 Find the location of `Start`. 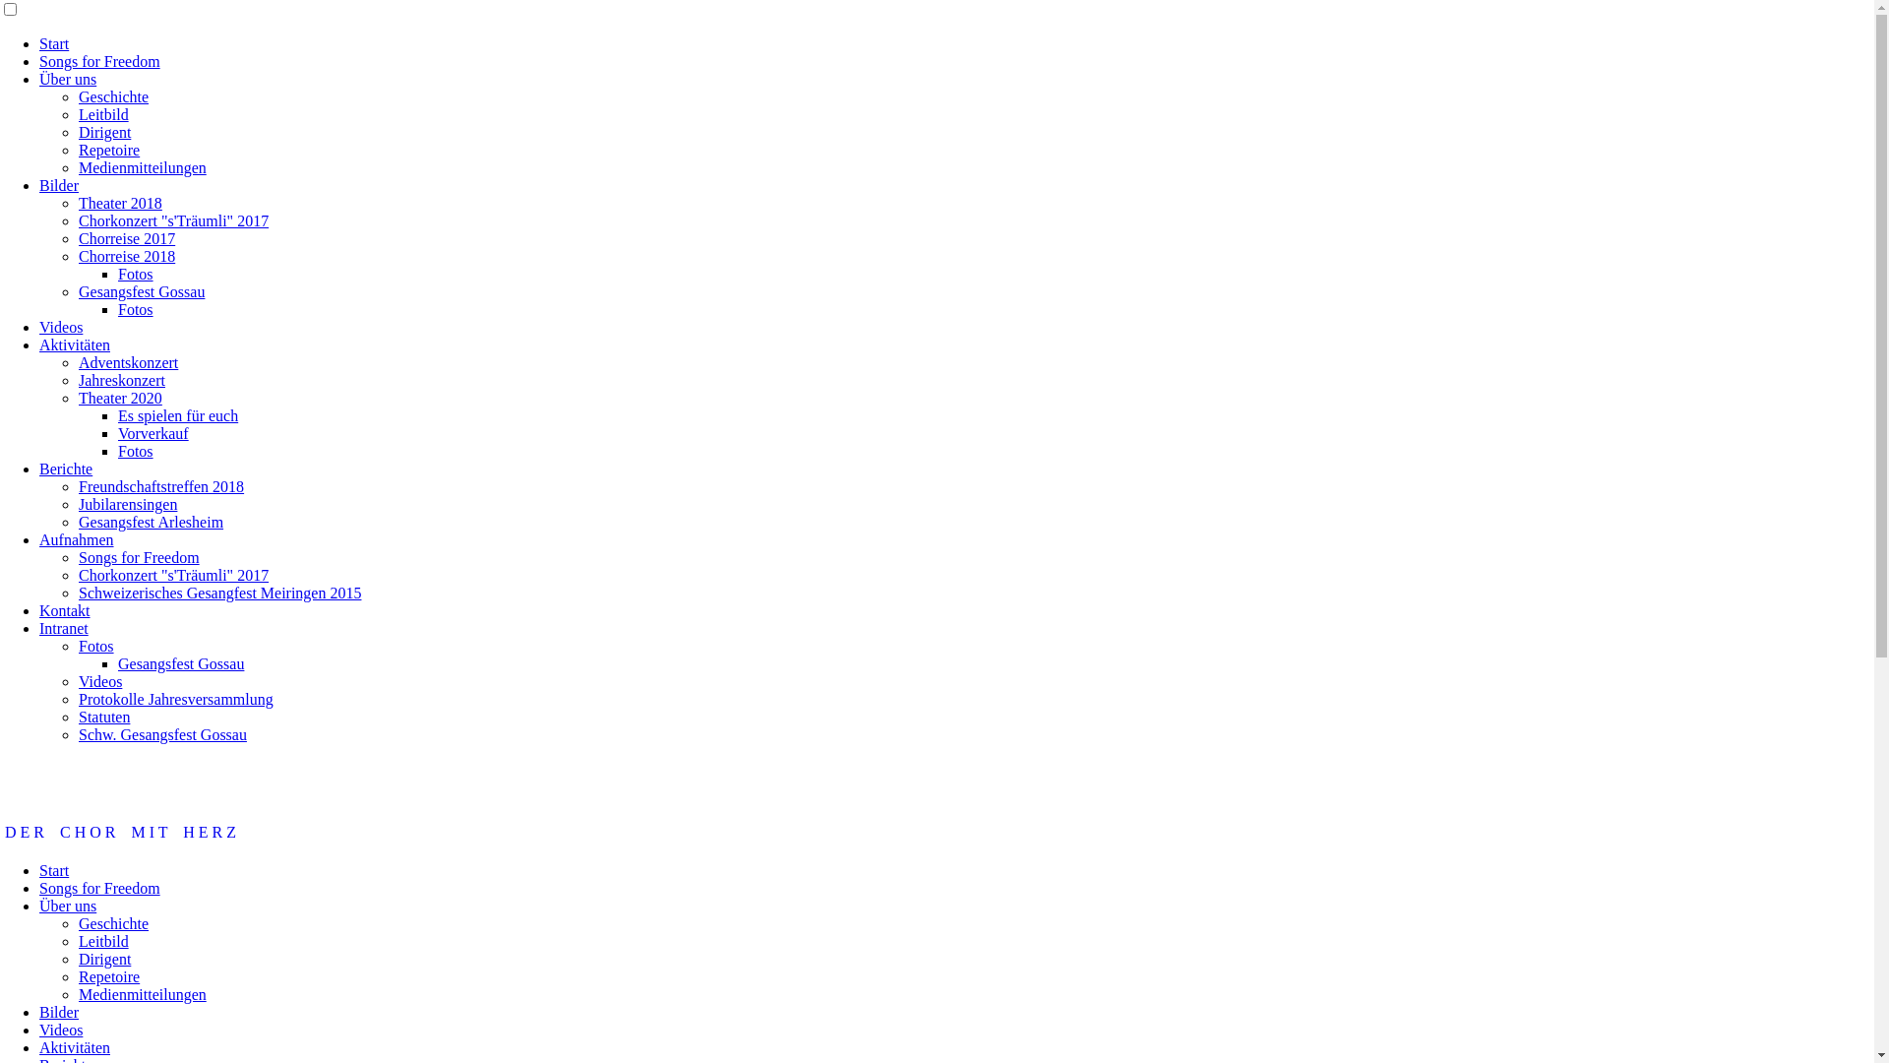

Start is located at coordinates (54, 43).